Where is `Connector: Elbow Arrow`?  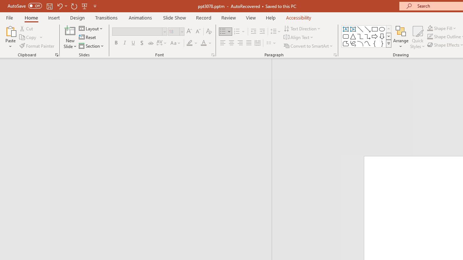 Connector: Elbow Arrow is located at coordinates (368, 36).